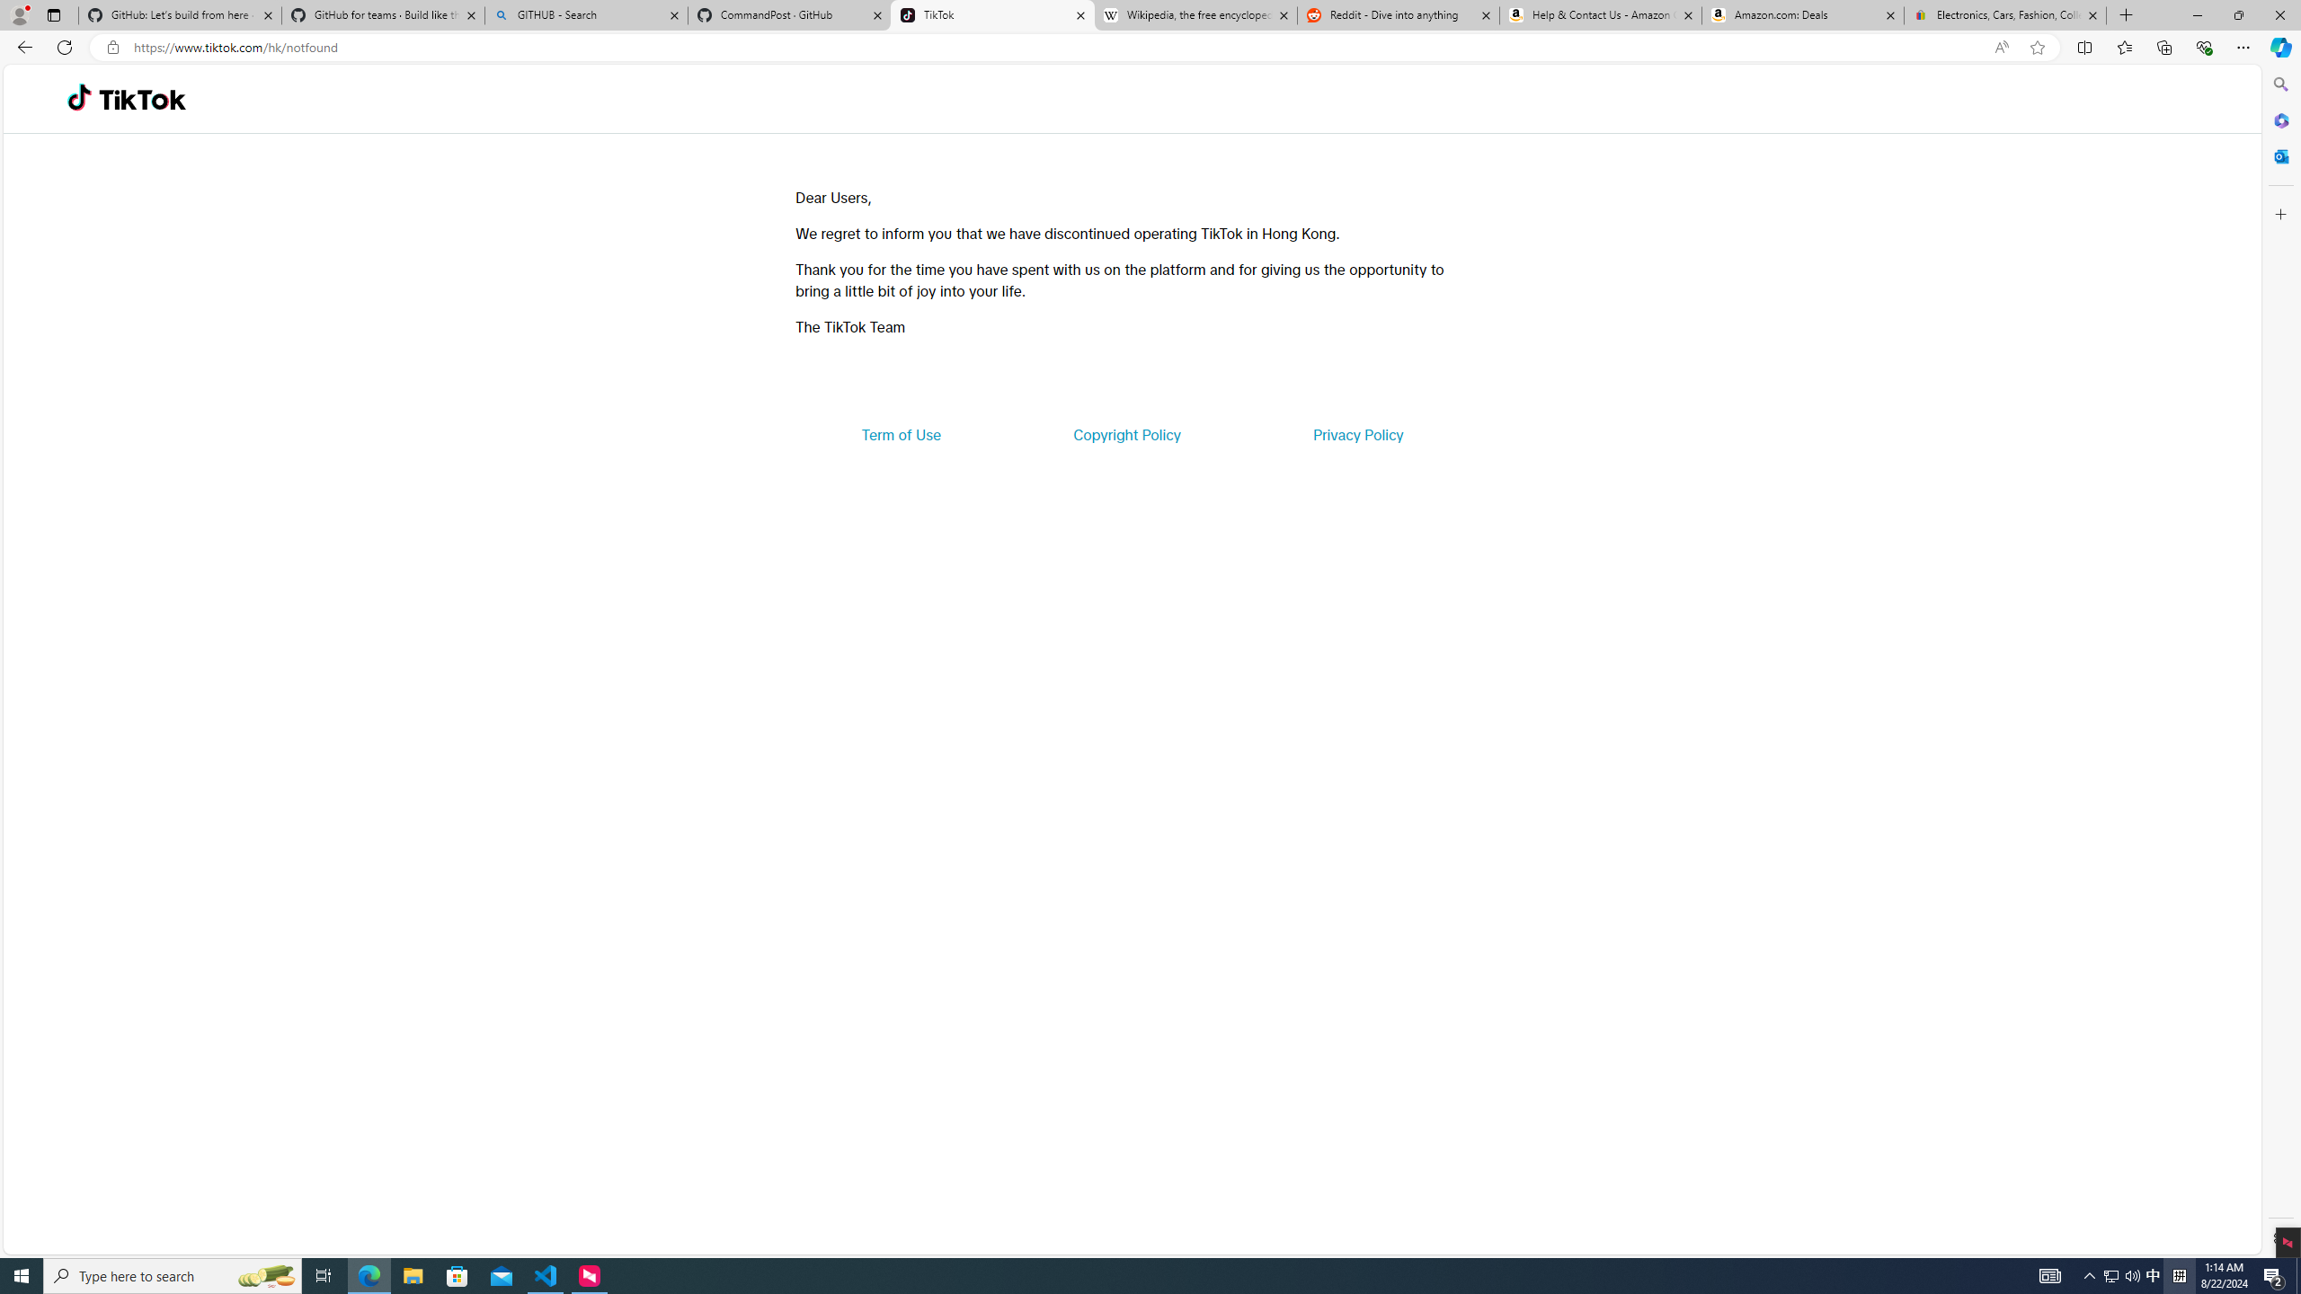  Describe the element at coordinates (1399, 15) in the screenshot. I see `Reddit - Dive into anything` at that location.